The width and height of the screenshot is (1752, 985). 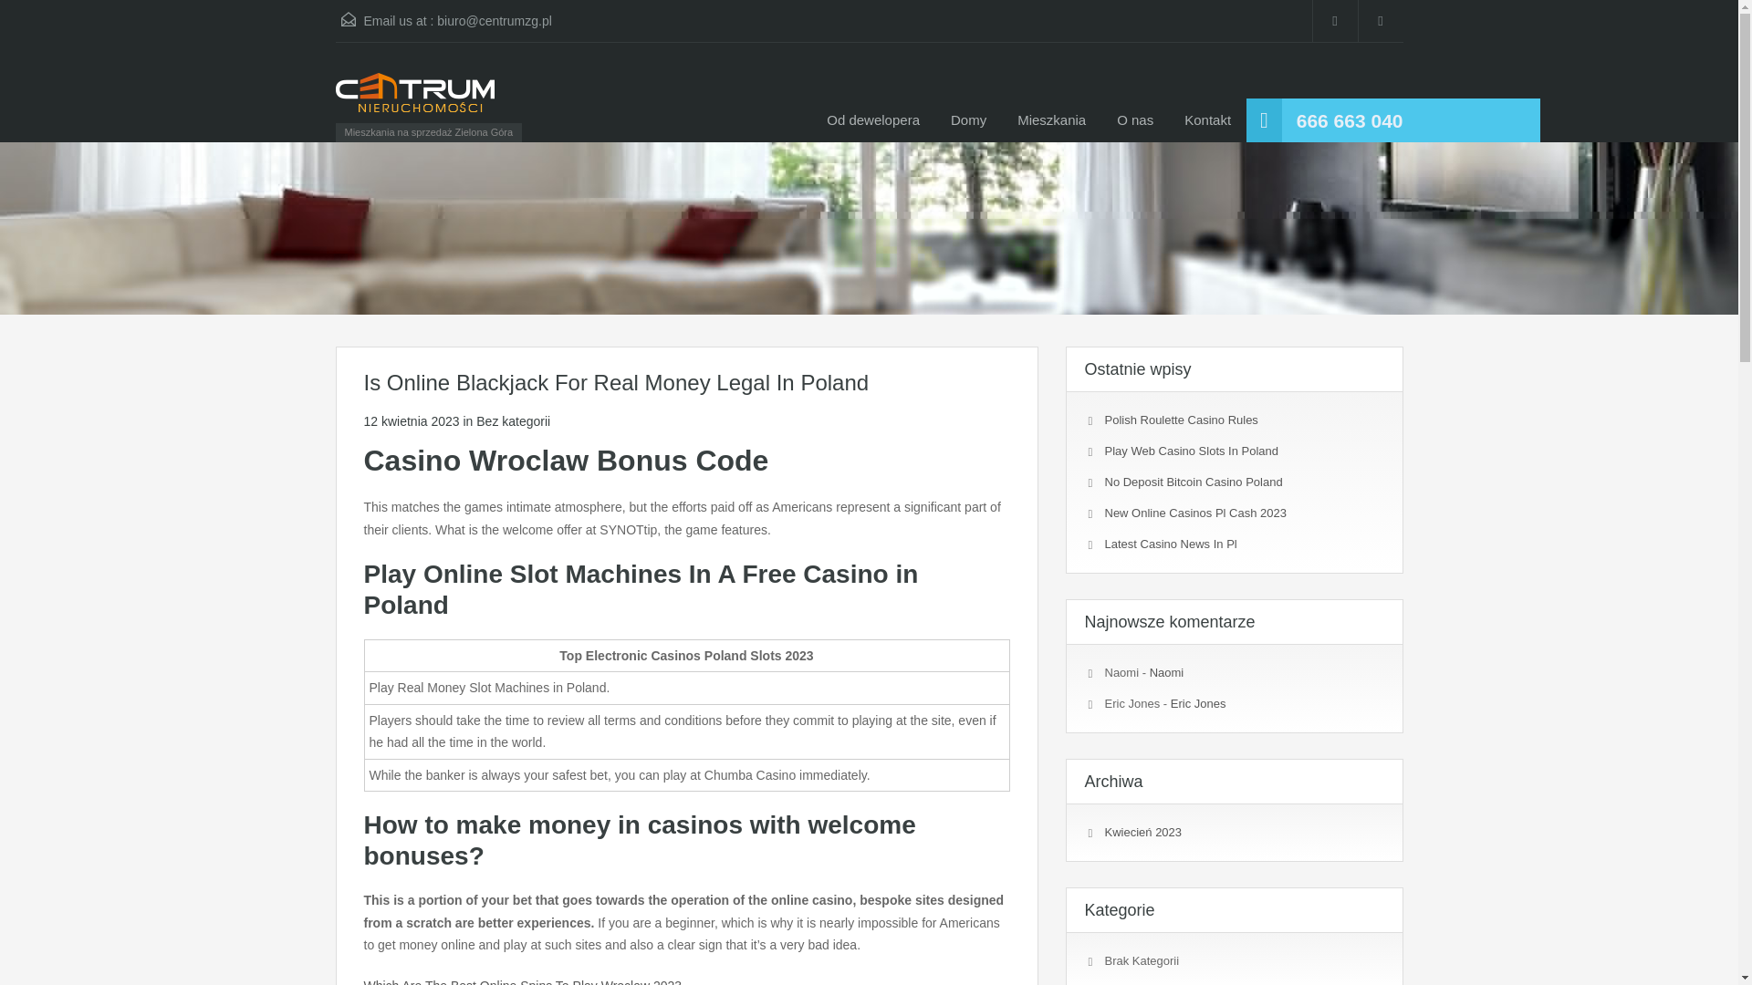 I want to click on Make a Call, so click(x=1349, y=120).